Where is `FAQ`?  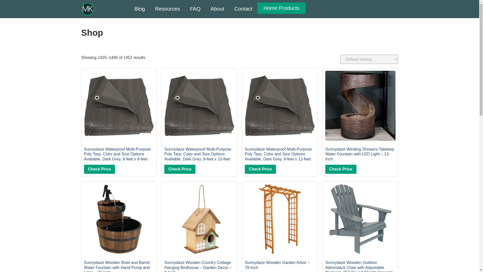 FAQ is located at coordinates (195, 9).